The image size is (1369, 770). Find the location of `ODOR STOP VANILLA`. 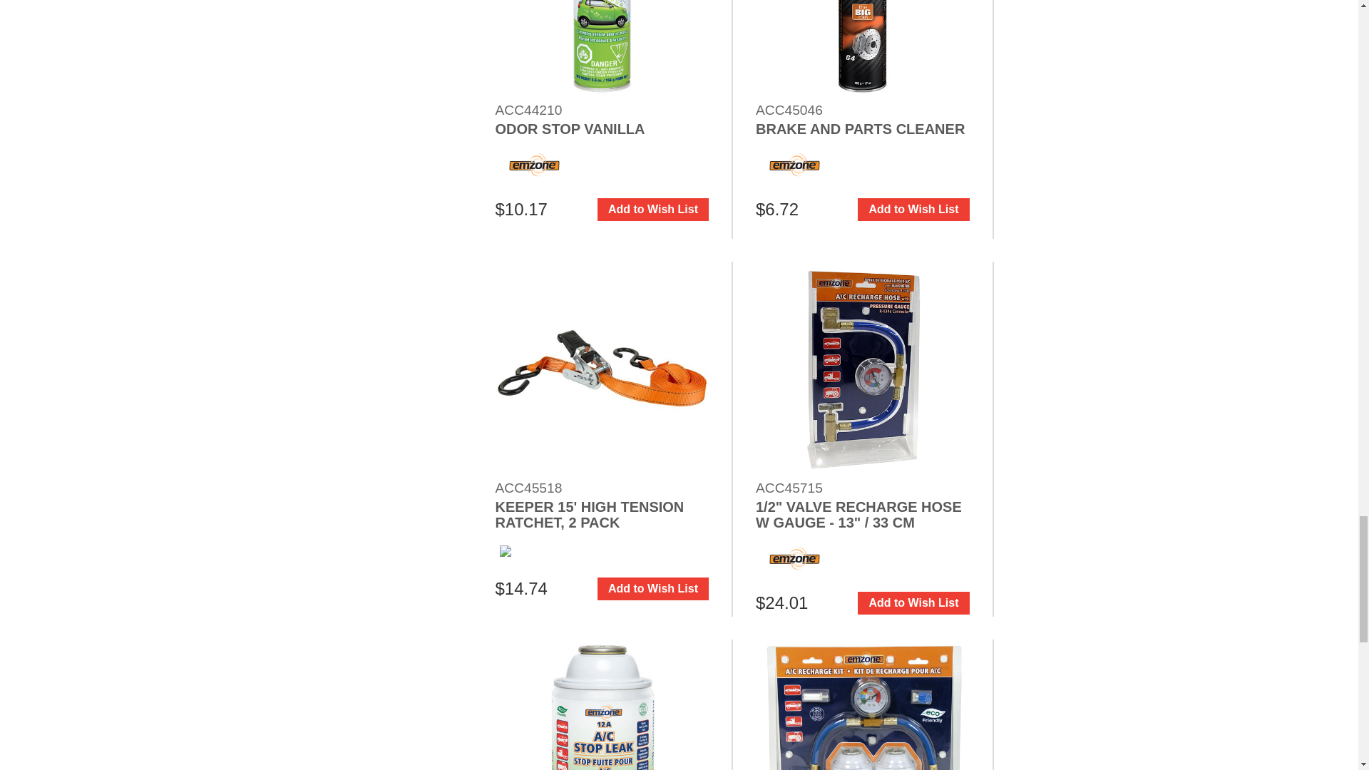

ODOR STOP VANILLA is located at coordinates (602, 48).